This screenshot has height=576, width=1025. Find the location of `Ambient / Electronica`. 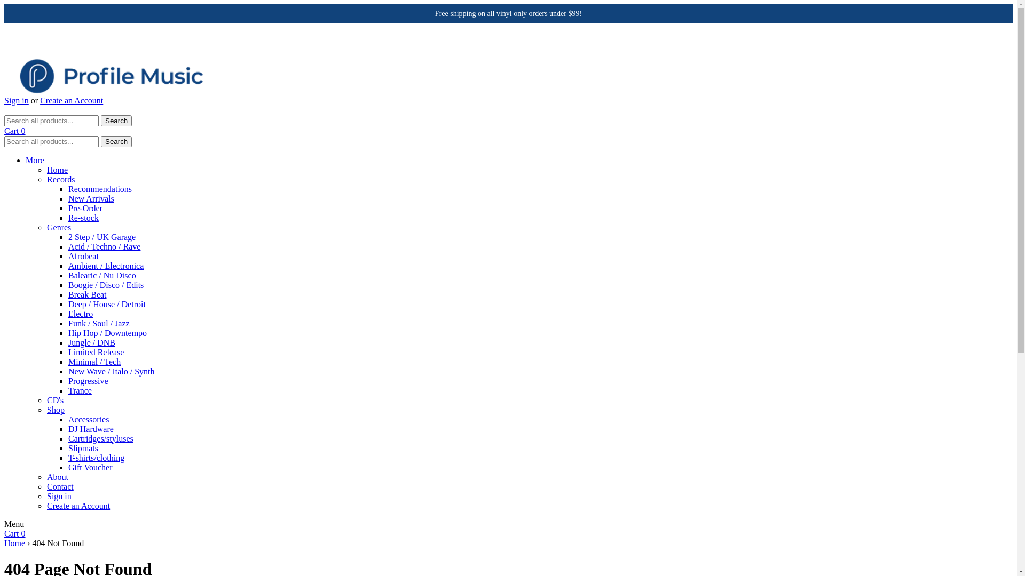

Ambient / Electronica is located at coordinates (106, 266).